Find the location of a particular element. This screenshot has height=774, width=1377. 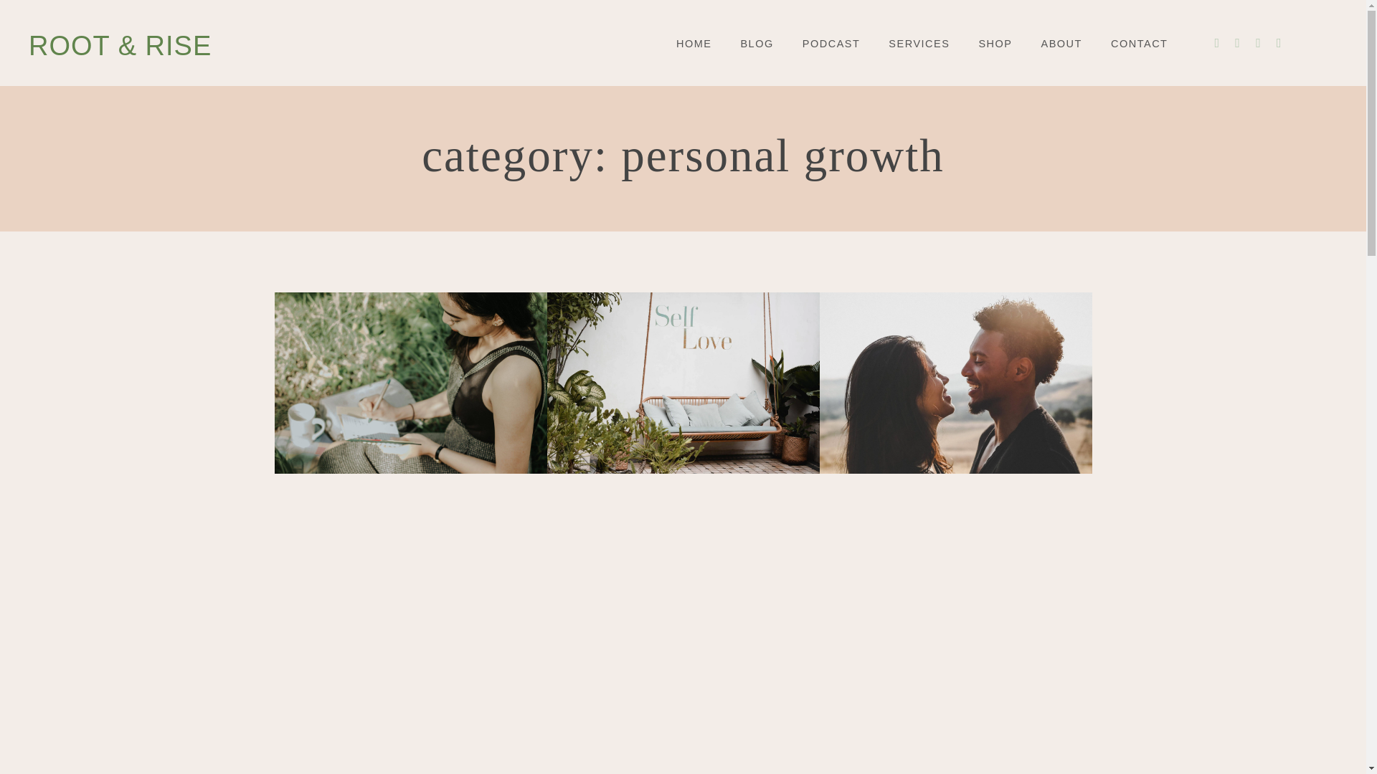

ABOUT is located at coordinates (1061, 44).